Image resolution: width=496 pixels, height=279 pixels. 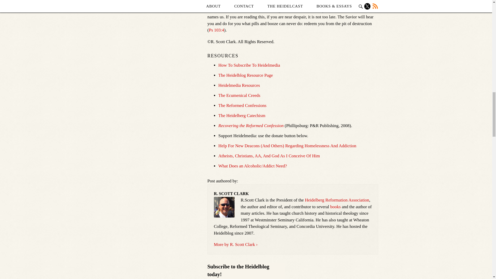 What do you see at coordinates (335, 207) in the screenshot?
I see `books` at bounding box center [335, 207].